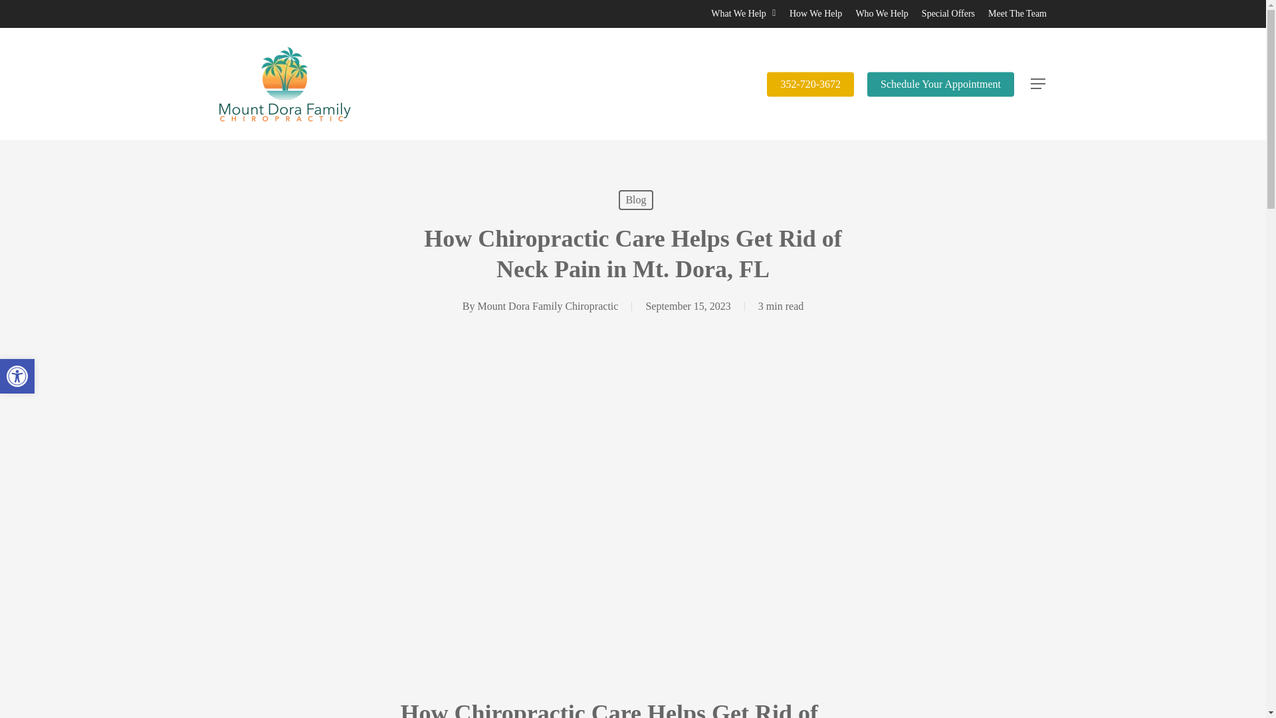 Image resolution: width=1276 pixels, height=718 pixels. I want to click on Meet The Team, so click(1017, 13).